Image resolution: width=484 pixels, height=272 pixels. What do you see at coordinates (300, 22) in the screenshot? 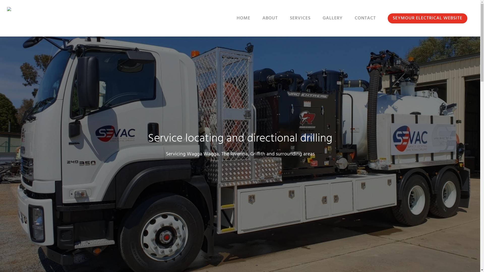
I see `SERVICES` at bounding box center [300, 22].